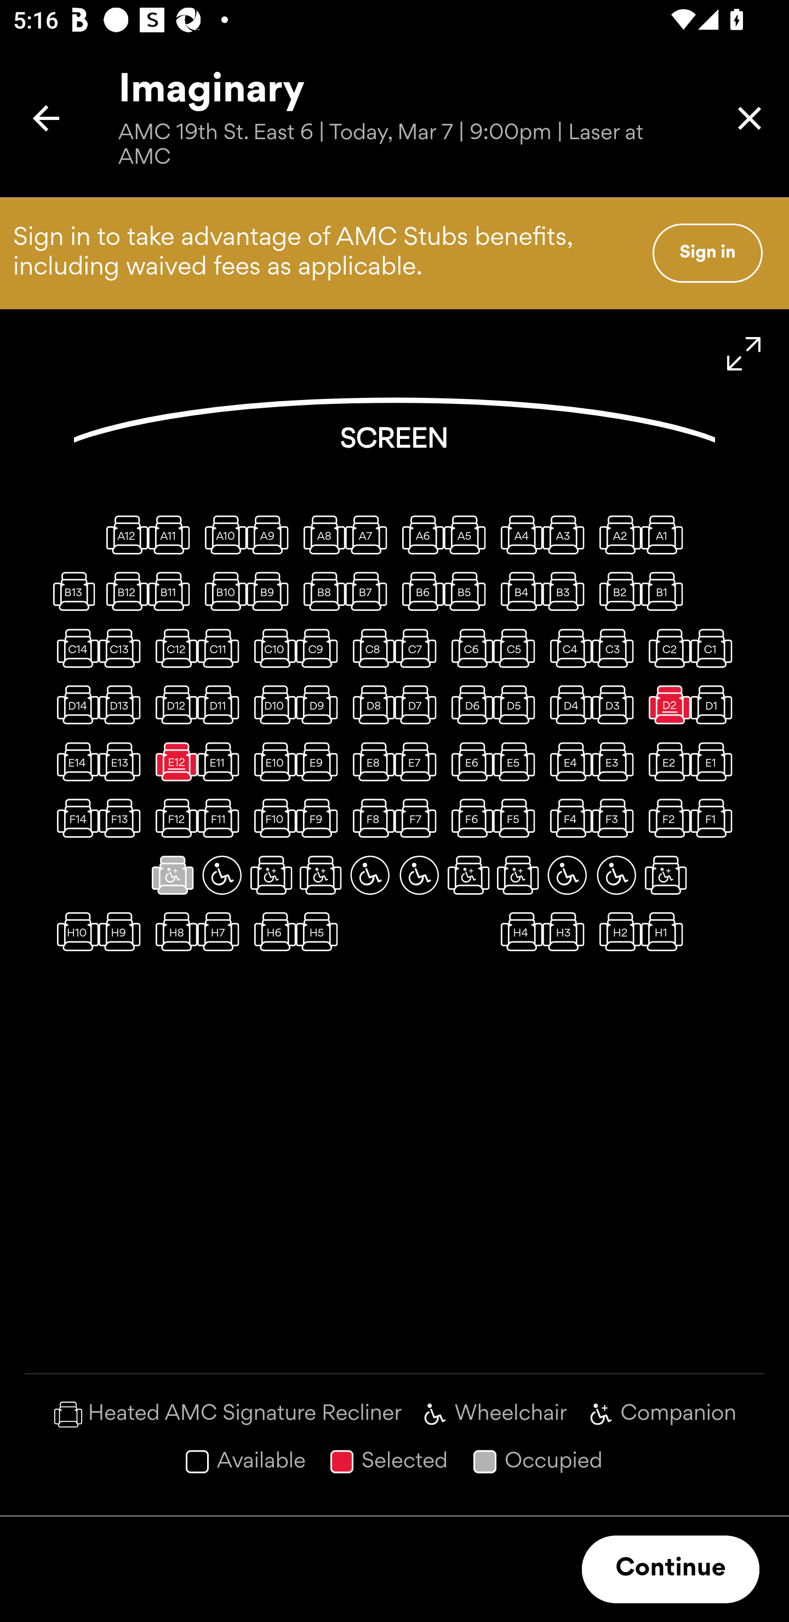 The image size is (789, 1622). Describe the element at coordinates (221, 705) in the screenshot. I see `D11, Regular seat, available` at that location.